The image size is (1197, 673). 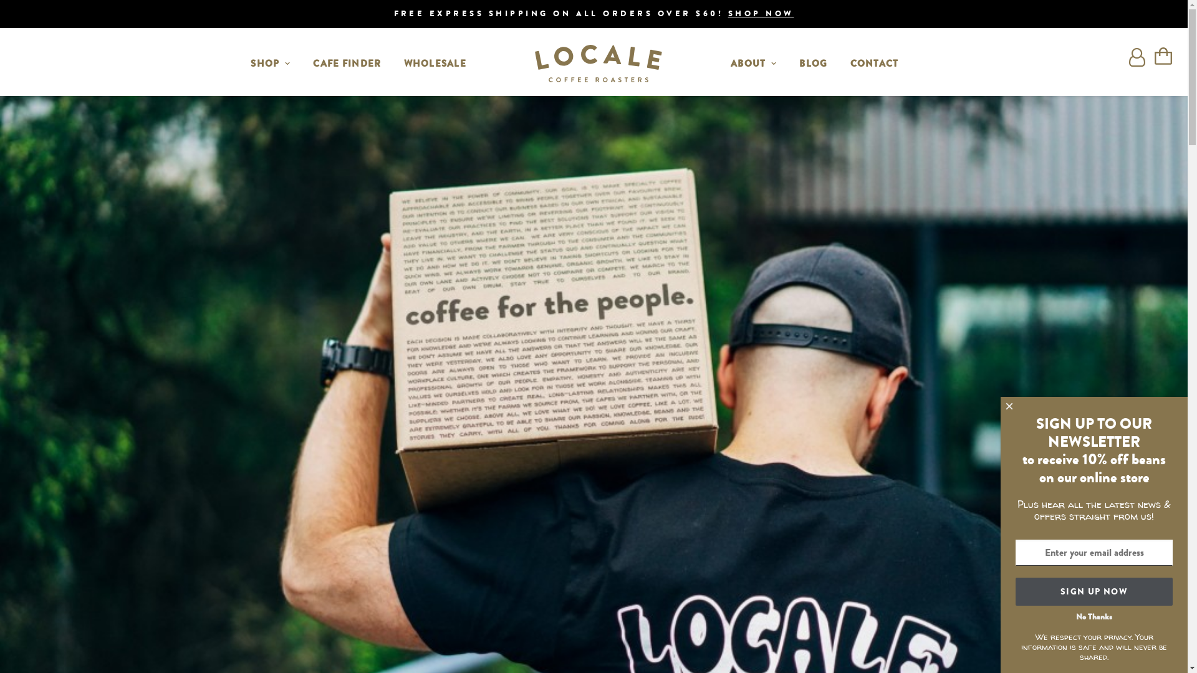 What do you see at coordinates (813, 64) in the screenshot?
I see `BLOG` at bounding box center [813, 64].